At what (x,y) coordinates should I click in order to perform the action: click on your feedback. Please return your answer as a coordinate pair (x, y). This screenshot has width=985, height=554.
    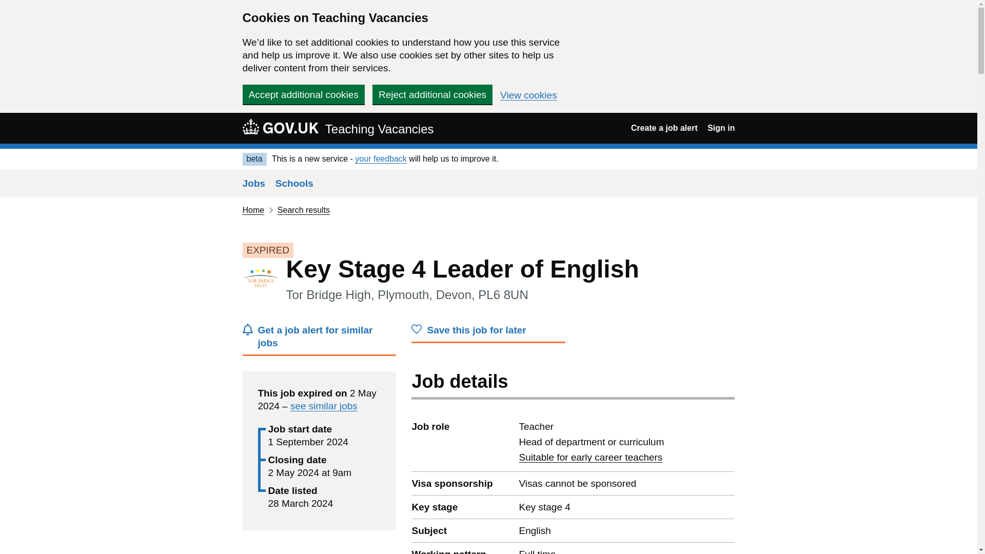
    Looking at the image, I should click on (381, 159).